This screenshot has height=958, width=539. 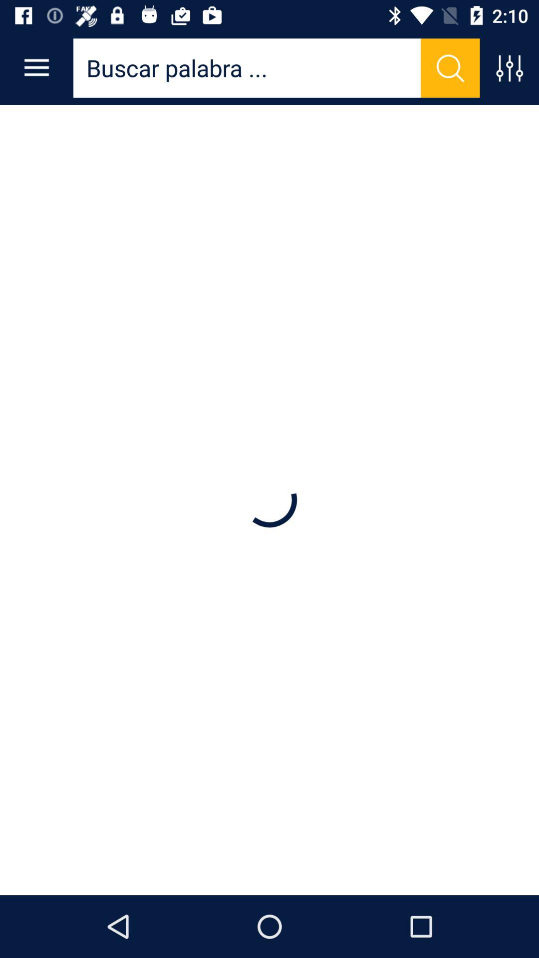 What do you see at coordinates (450, 68) in the screenshot?
I see `search button` at bounding box center [450, 68].